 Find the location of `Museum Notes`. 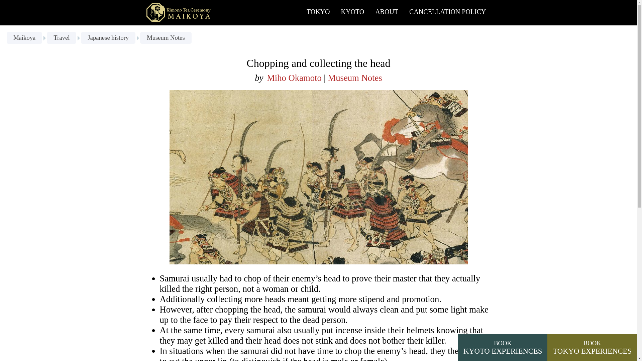

Museum Notes is located at coordinates (166, 38).